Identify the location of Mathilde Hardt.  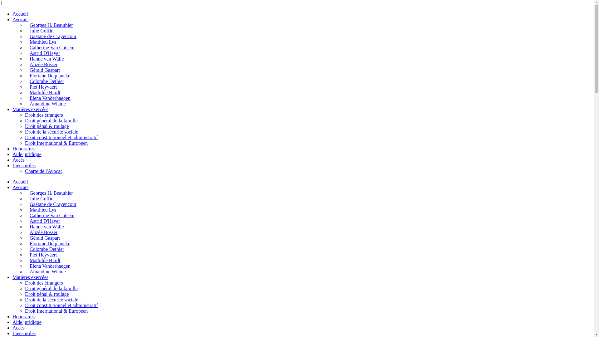
(45, 92).